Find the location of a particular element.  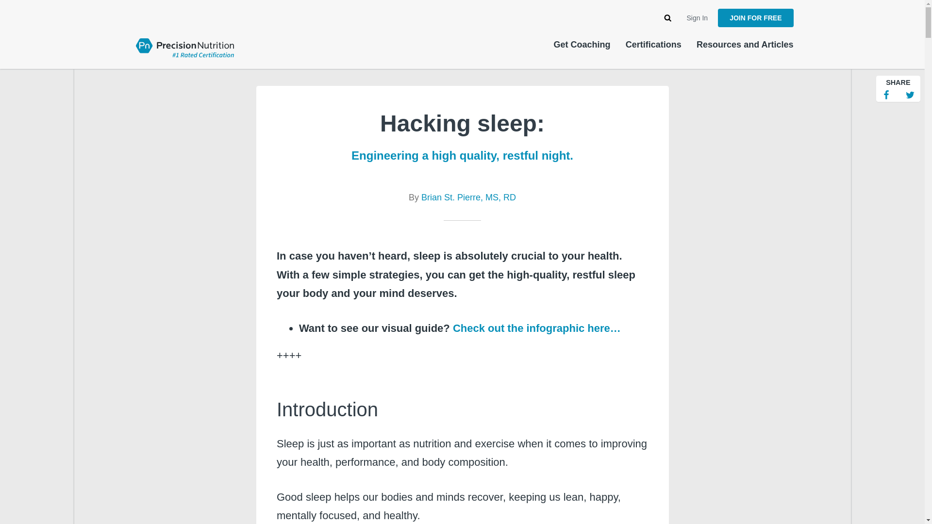

Resources and Articles is located at coordinates (745, 45).